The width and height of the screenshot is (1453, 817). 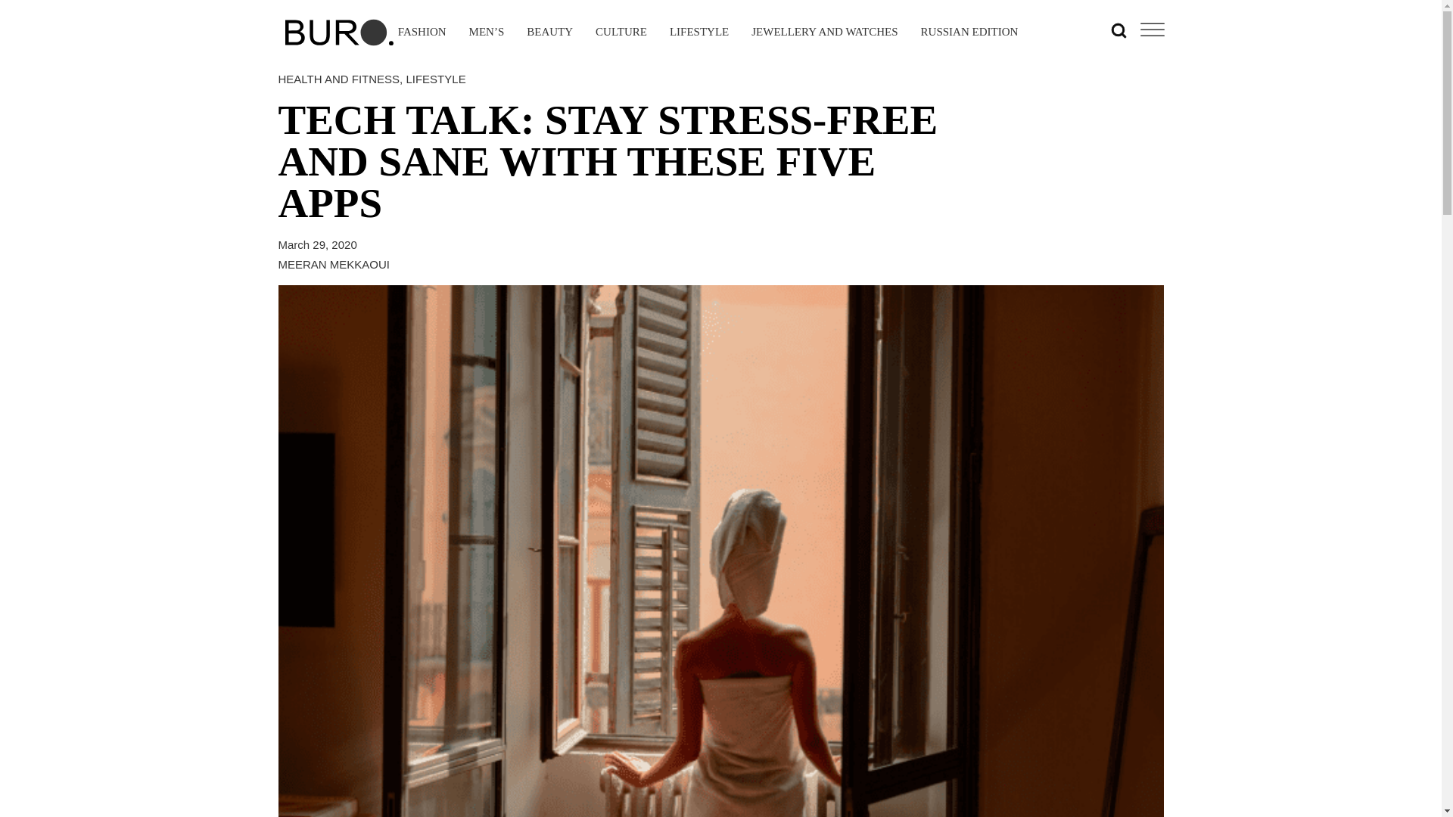 I want to click on LIFESTYLE, so click(x=434, y=79).